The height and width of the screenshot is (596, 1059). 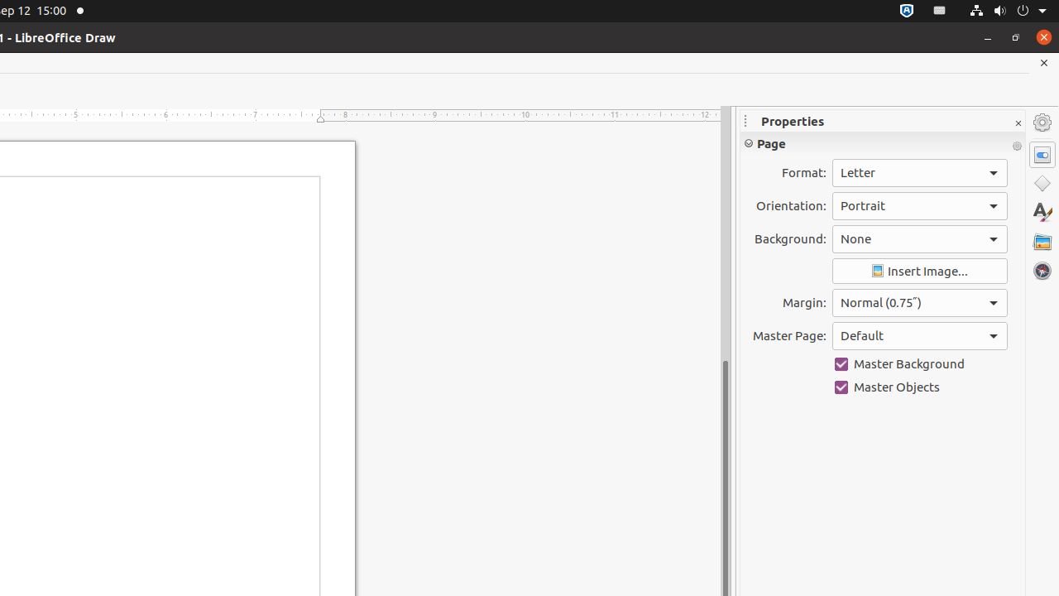 I want to click on Properties, so click(x=1042, y=155).